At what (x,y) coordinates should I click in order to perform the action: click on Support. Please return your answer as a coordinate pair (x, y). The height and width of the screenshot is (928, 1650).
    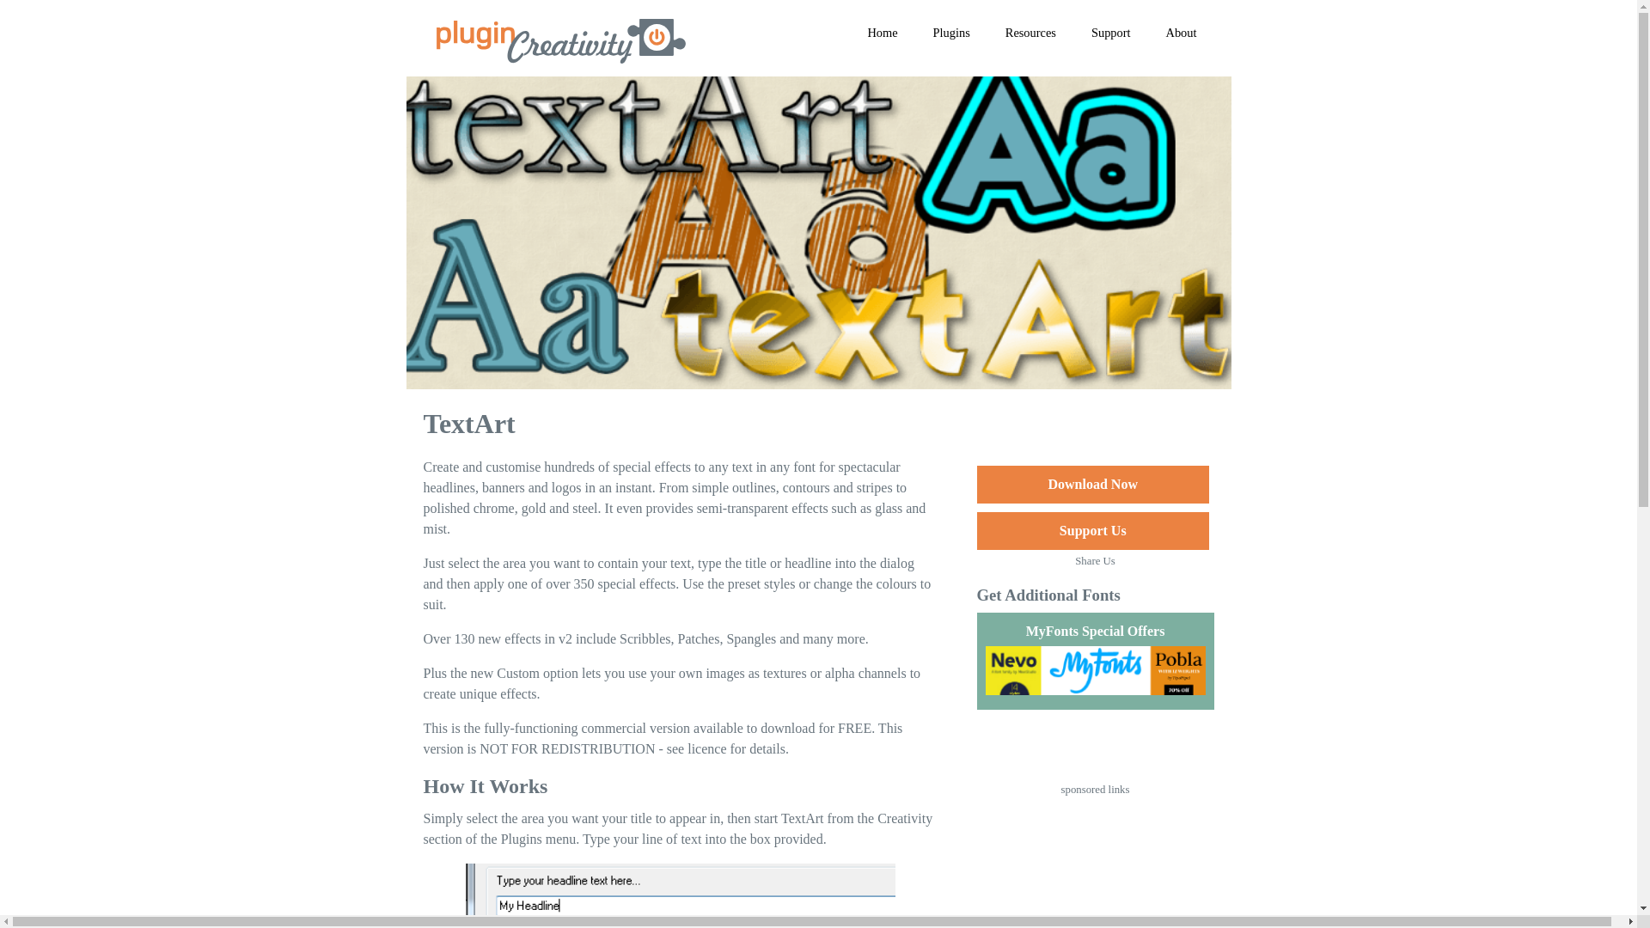
    Looking at the image, I should click on (1110, 33).